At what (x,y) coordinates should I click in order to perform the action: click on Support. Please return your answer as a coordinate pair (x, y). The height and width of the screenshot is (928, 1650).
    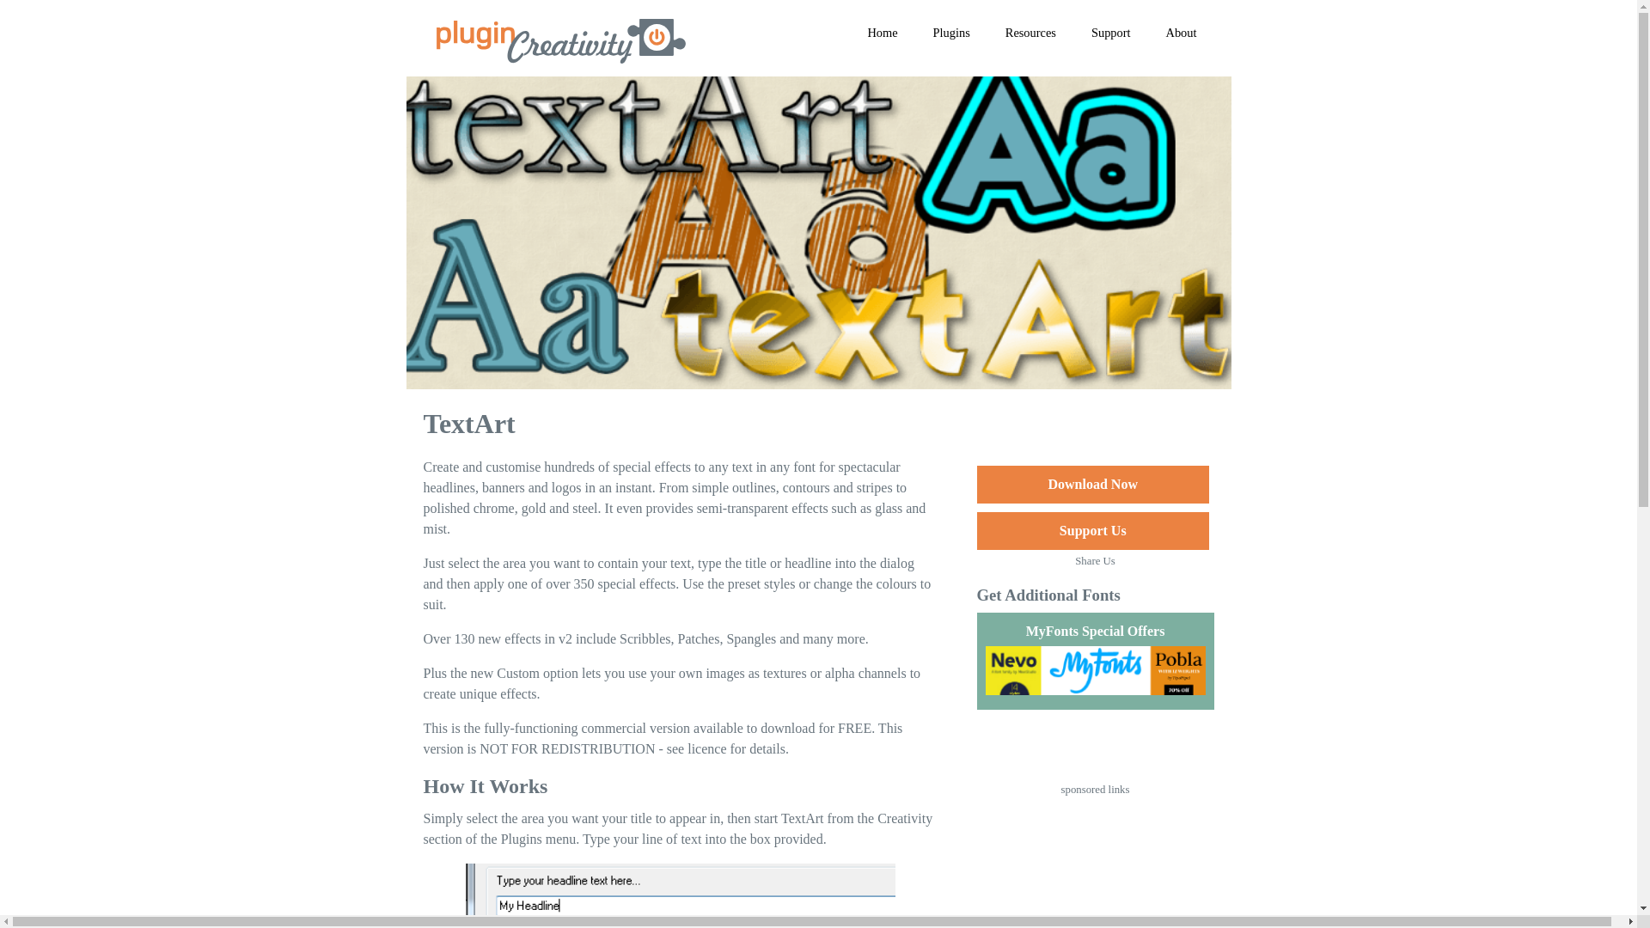
    Looking at the image, I should click on (1110, 33).